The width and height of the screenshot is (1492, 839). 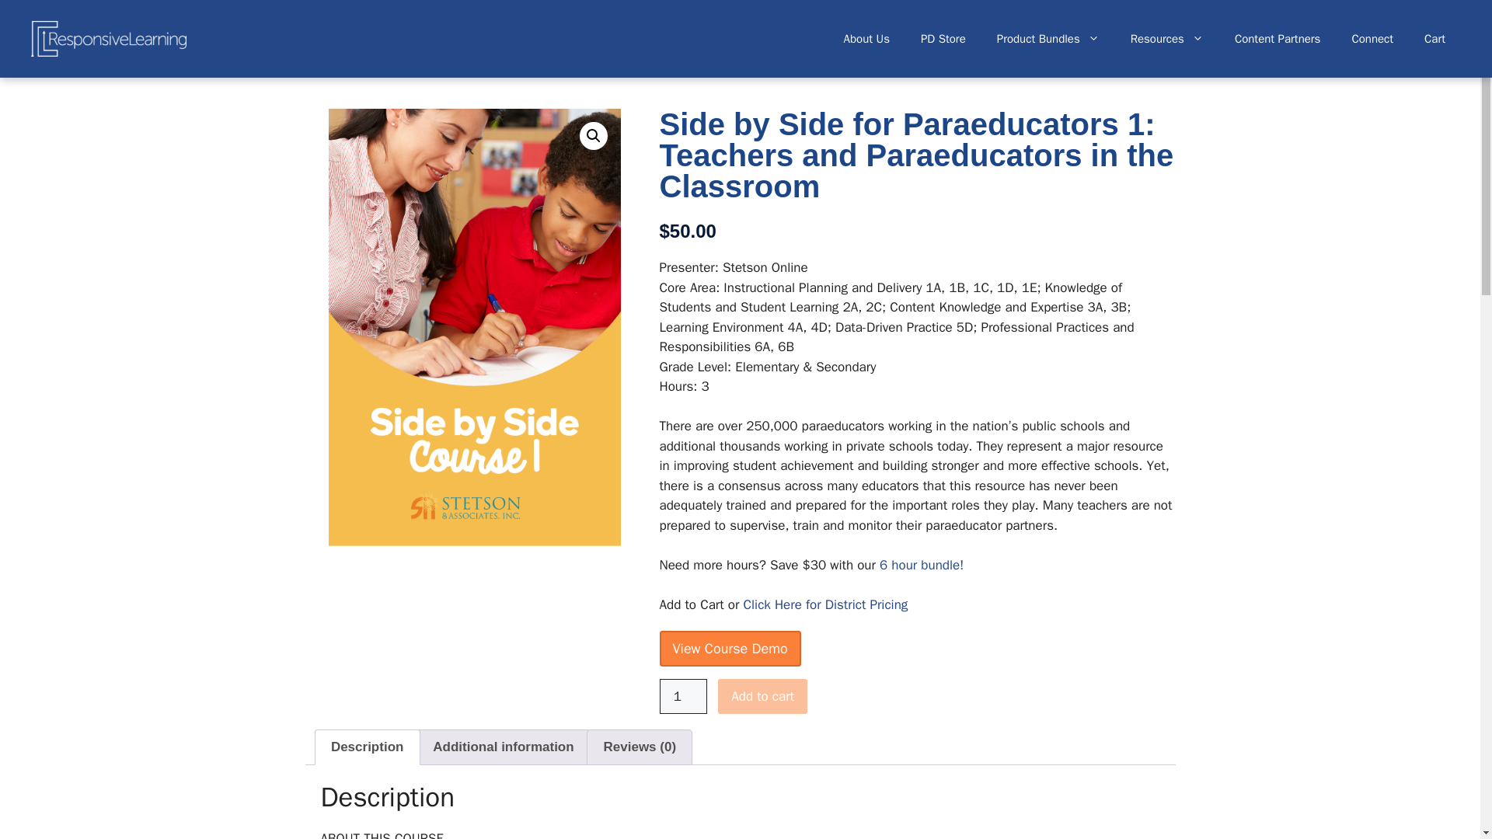 I want to click on Additional information, so click(x=504, y=747).